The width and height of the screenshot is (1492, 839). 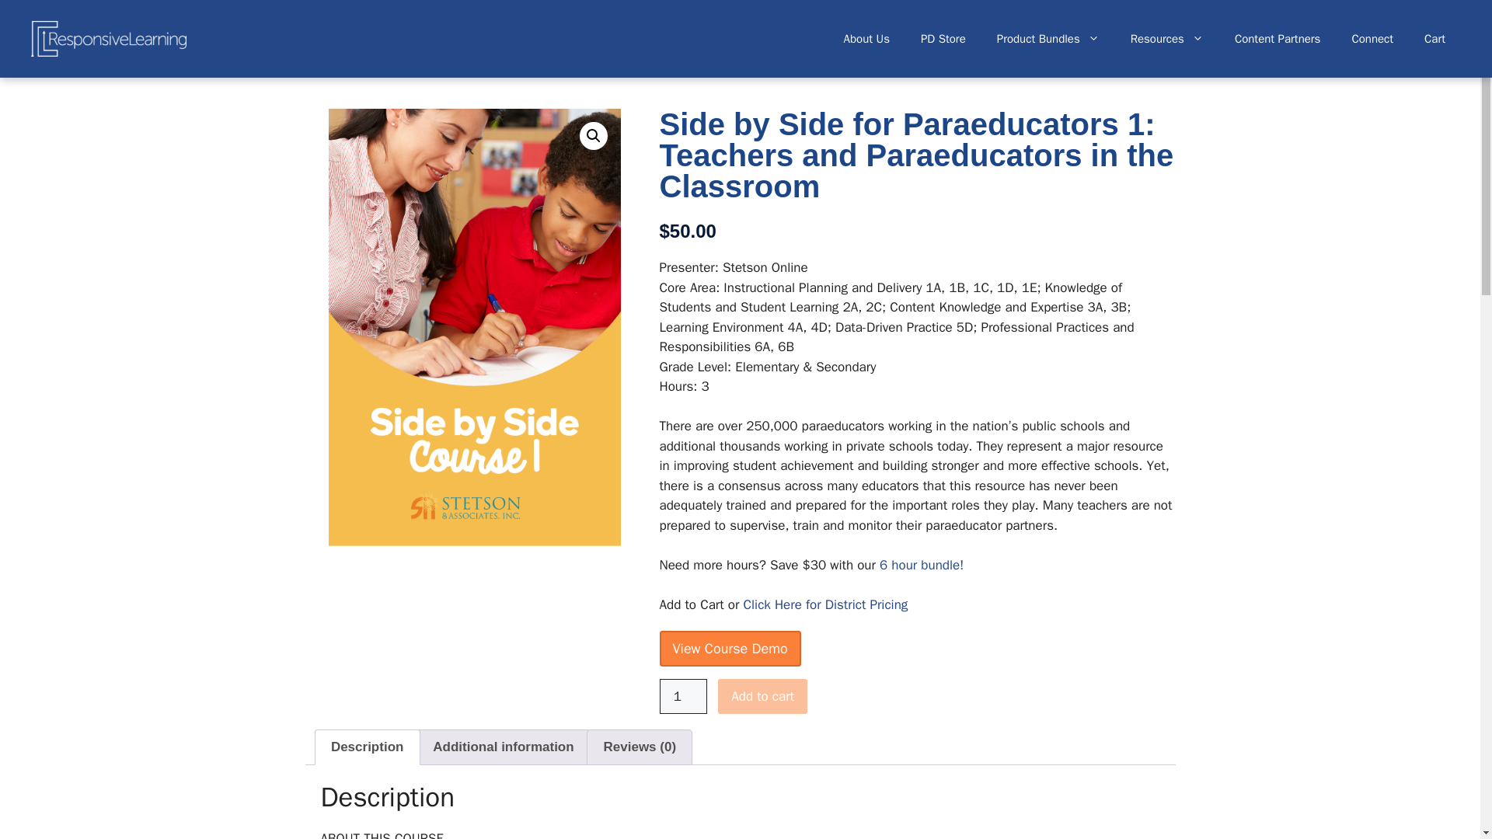 I want to click on Additional information, so click(x=504, y=747).